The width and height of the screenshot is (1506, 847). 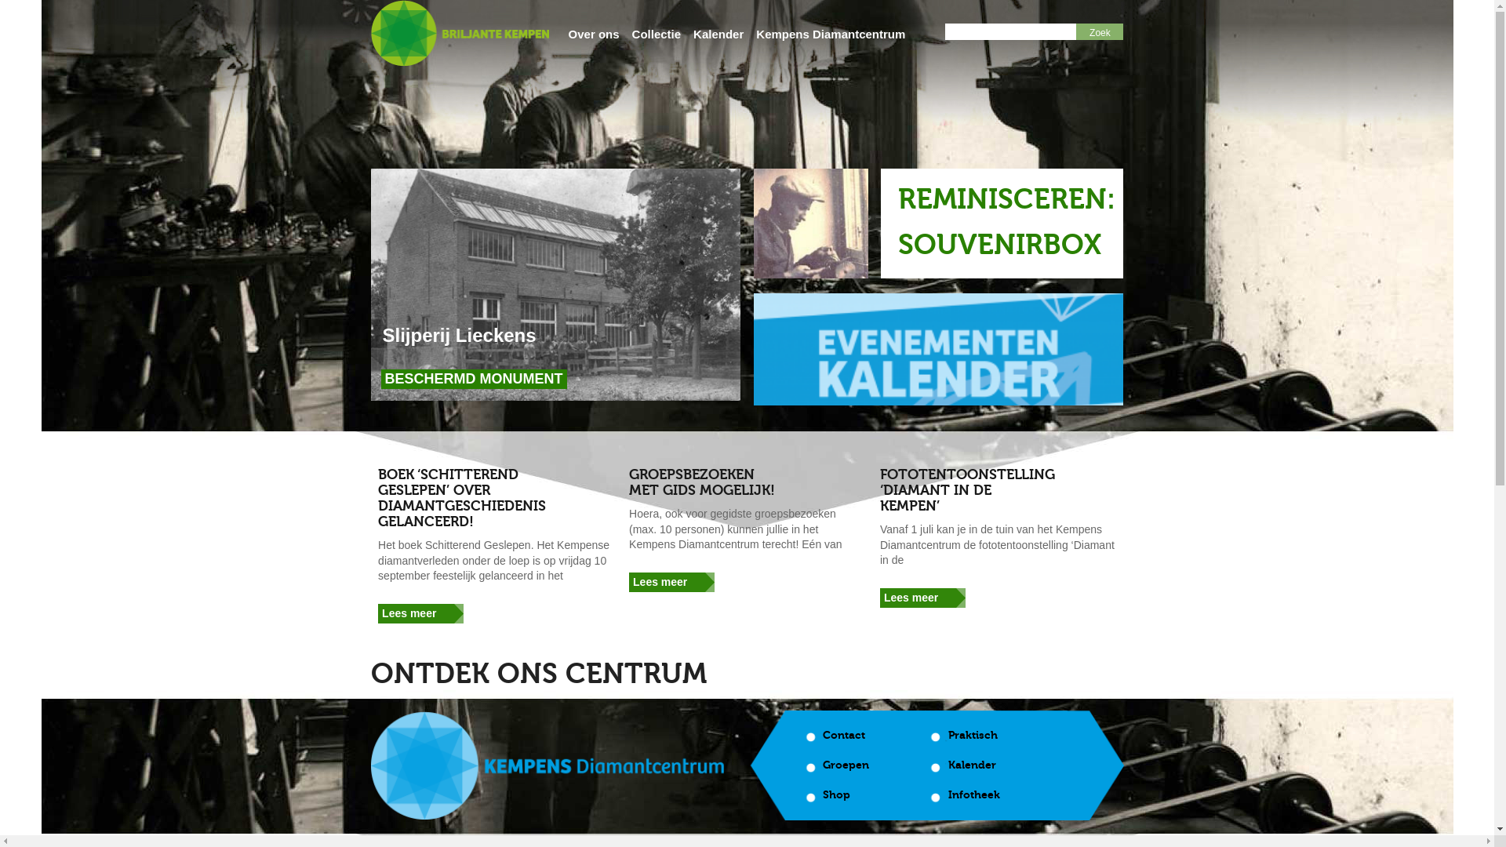 What do you see at coordinates (971, 765) in the screenshot?
I see `Kalender` at bounding box center [971, 765].